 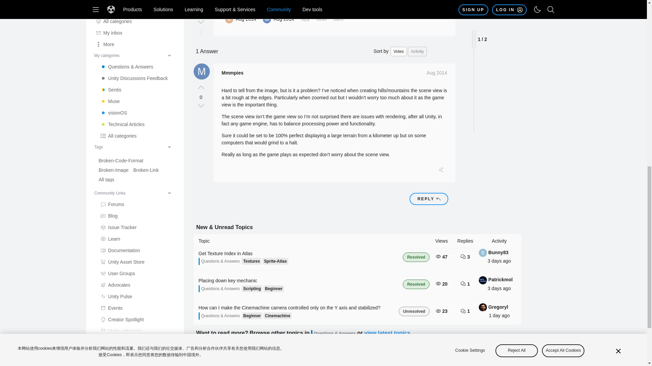 What do you see at coordinates (137, 2) in the screenshot?
I see `Play` at bounding box center [137, 2].